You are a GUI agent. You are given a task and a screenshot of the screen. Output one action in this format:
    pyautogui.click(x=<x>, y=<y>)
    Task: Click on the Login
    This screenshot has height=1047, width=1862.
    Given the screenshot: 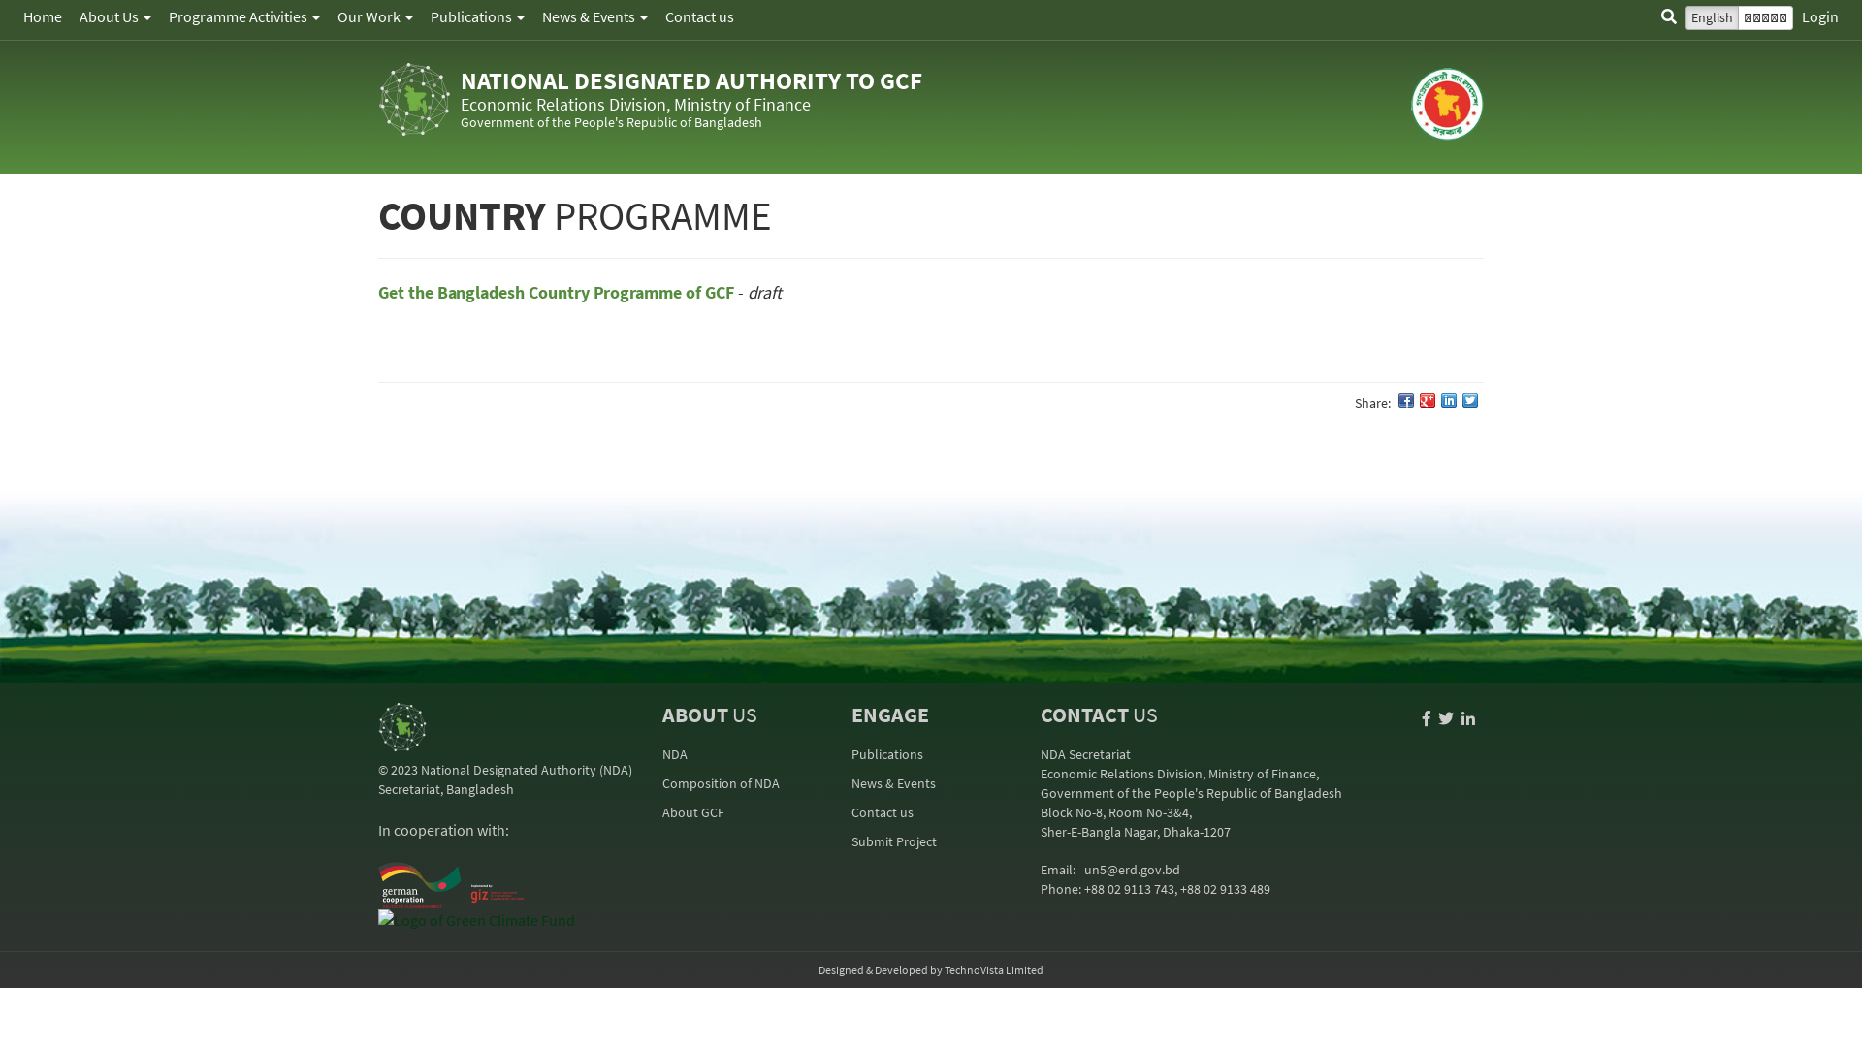 What is the action you would take?
    pyautogui.click(x=1820, y=16)
    